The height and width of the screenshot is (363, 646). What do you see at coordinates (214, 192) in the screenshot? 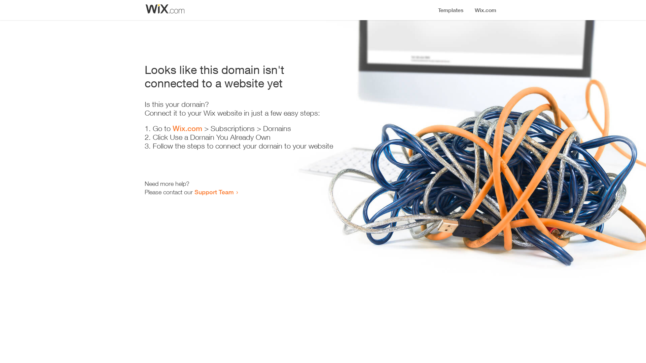
I see `Support Team` at bounding box center [214, 192].